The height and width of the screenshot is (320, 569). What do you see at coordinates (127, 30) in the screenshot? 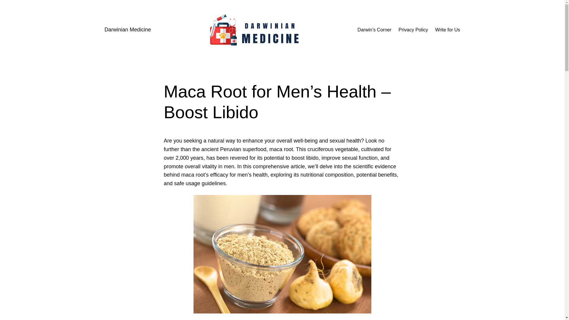
I see `Darwinian Medicine` at bounding box center [127, 30].